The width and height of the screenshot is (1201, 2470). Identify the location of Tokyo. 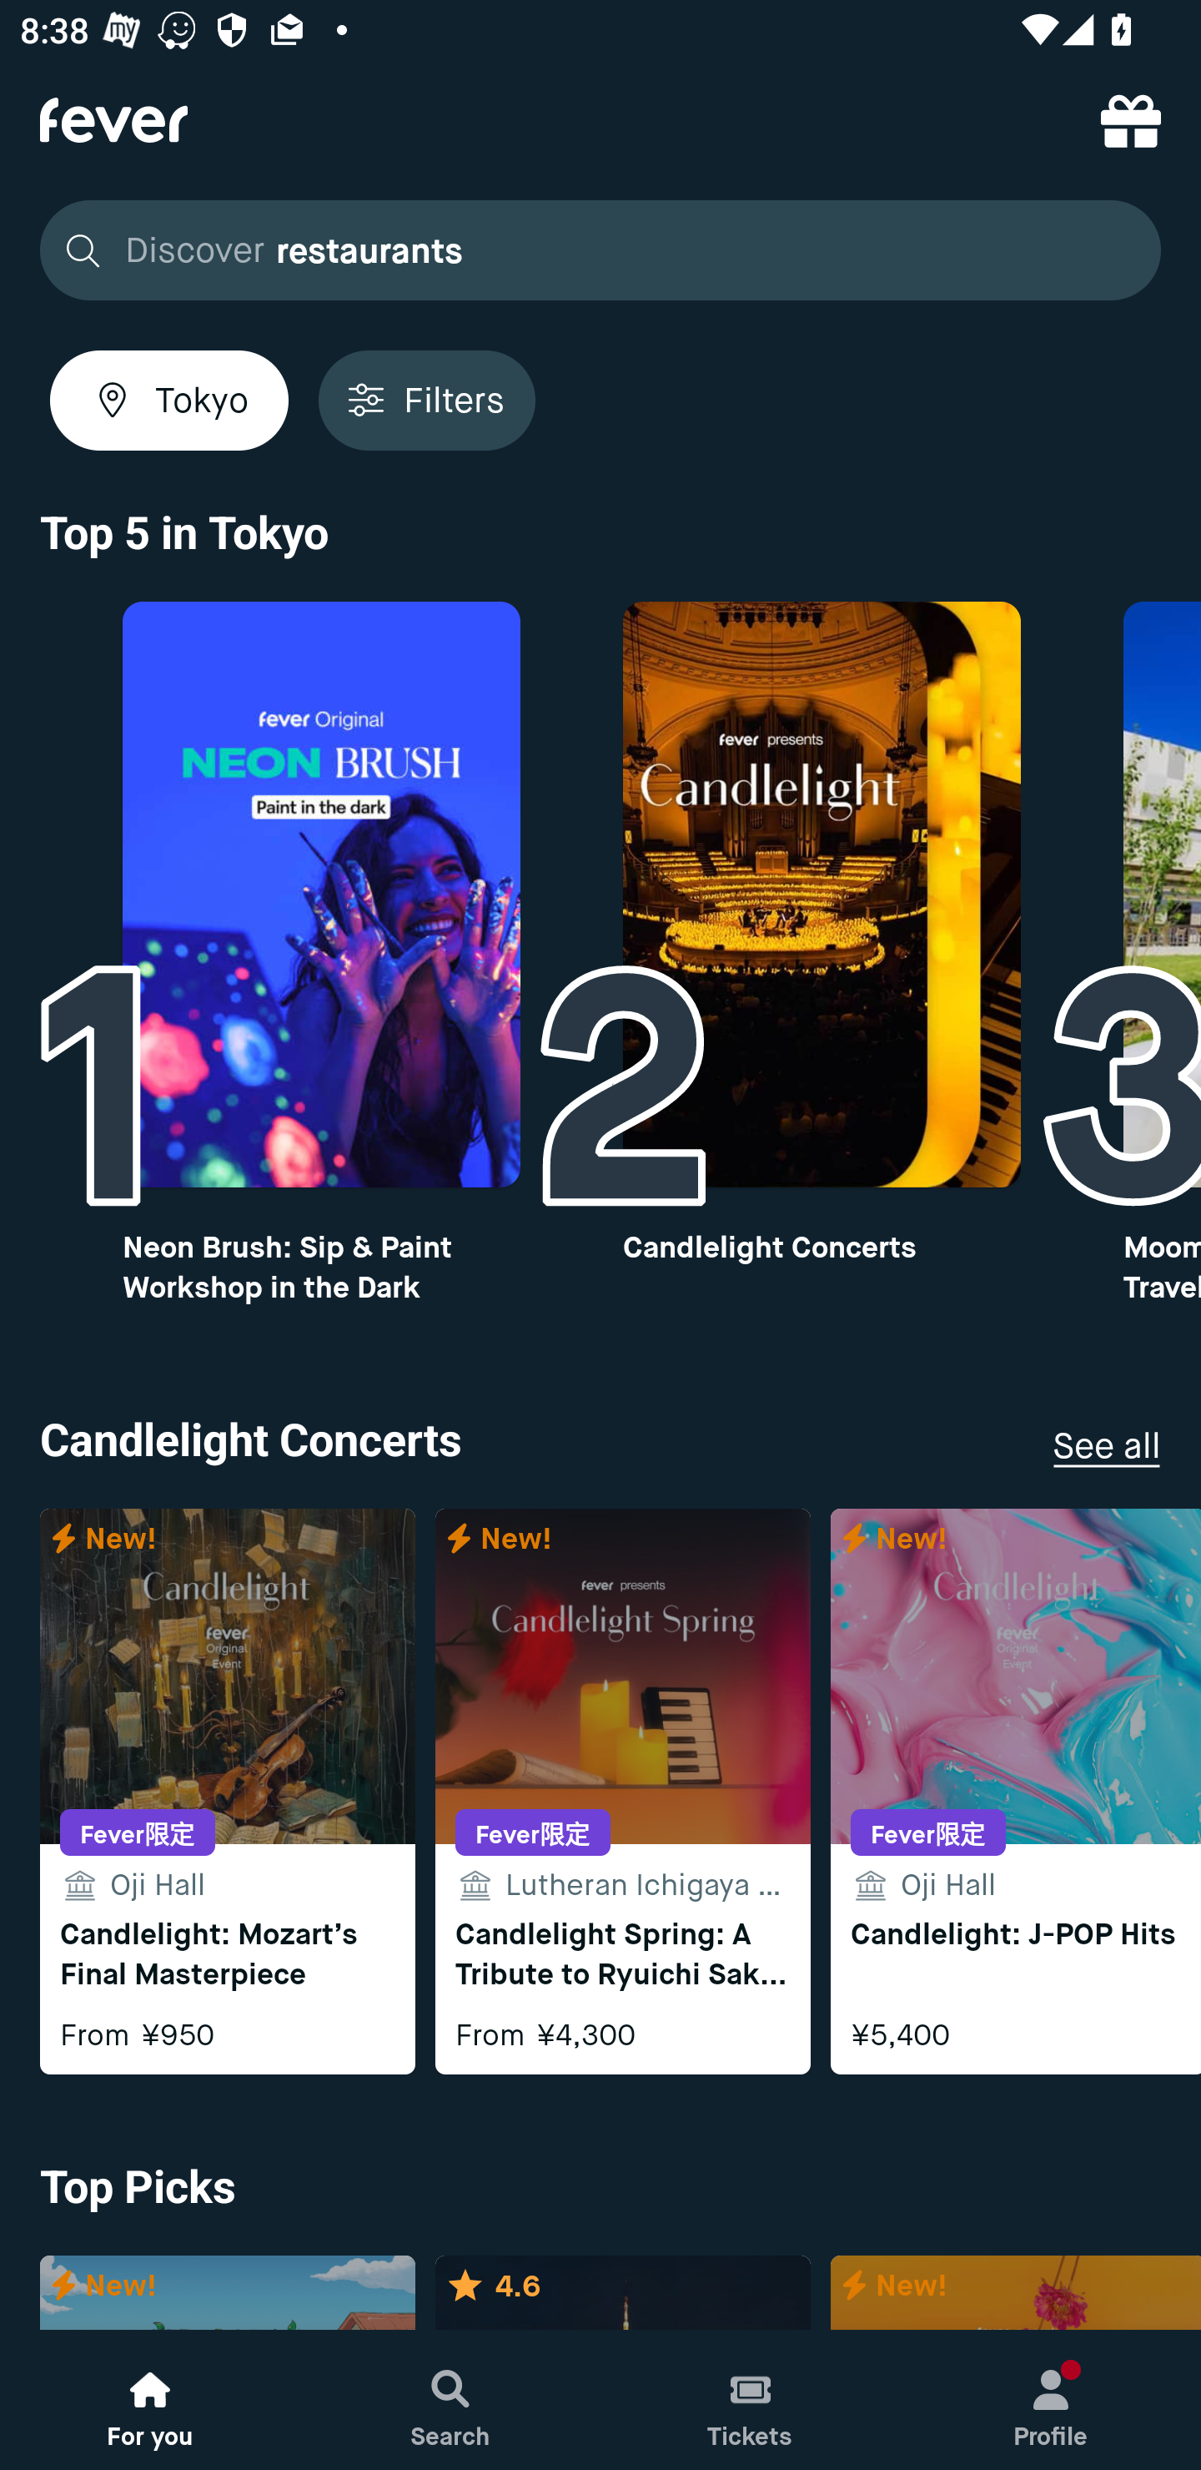
(168, 400).